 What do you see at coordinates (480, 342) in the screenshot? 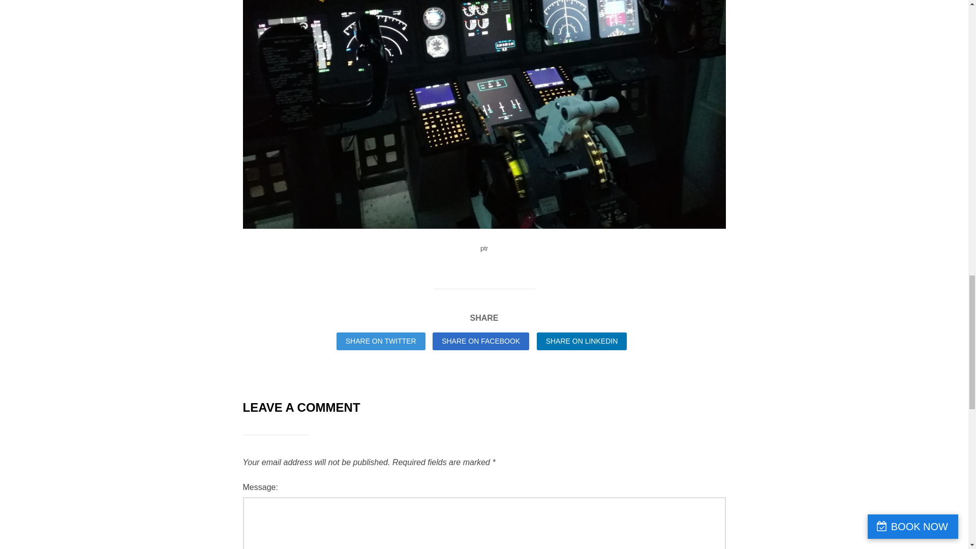
I see `Share this on Facebook` at bounding box center [480, 342].